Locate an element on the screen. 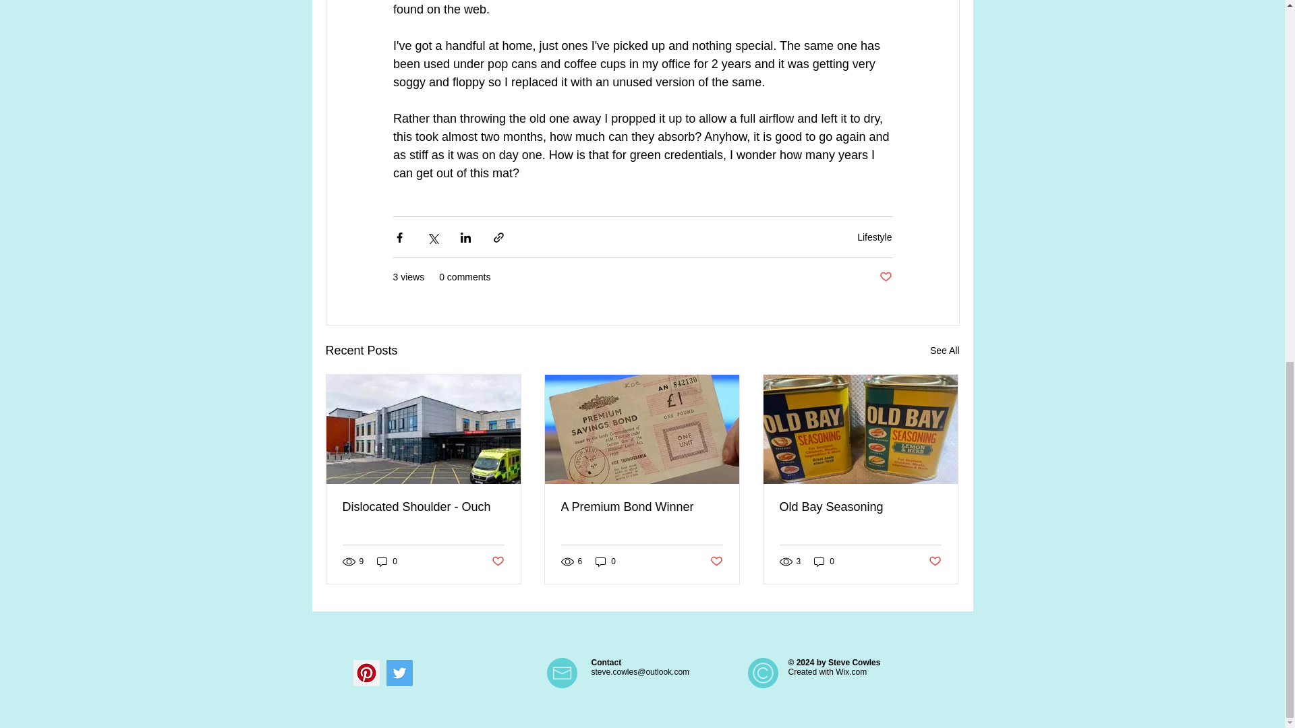 Image resolution: width=1295 pixels, height=728 pixels. Wix.com is located at coordinates (851, 672).